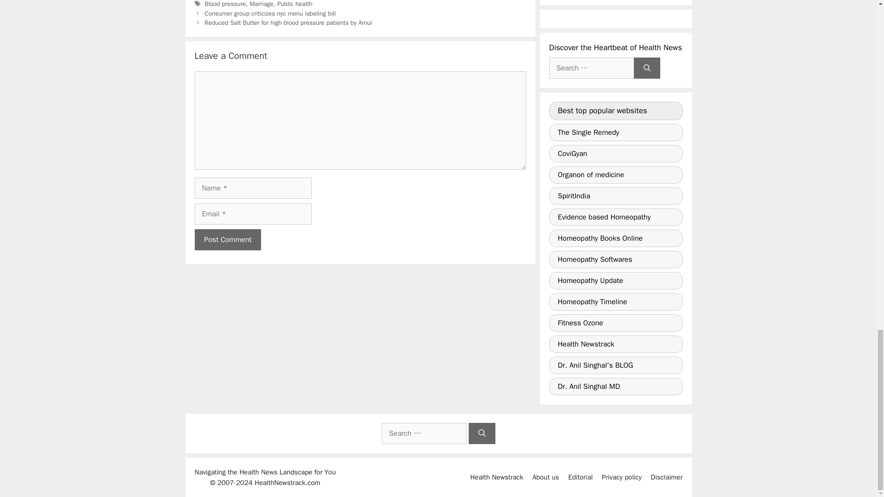  Describe the element at coordinates (288, 23) in the screenshot. I see `Reduced Salt Butter for high blood pressure patients by Amul` at that location.